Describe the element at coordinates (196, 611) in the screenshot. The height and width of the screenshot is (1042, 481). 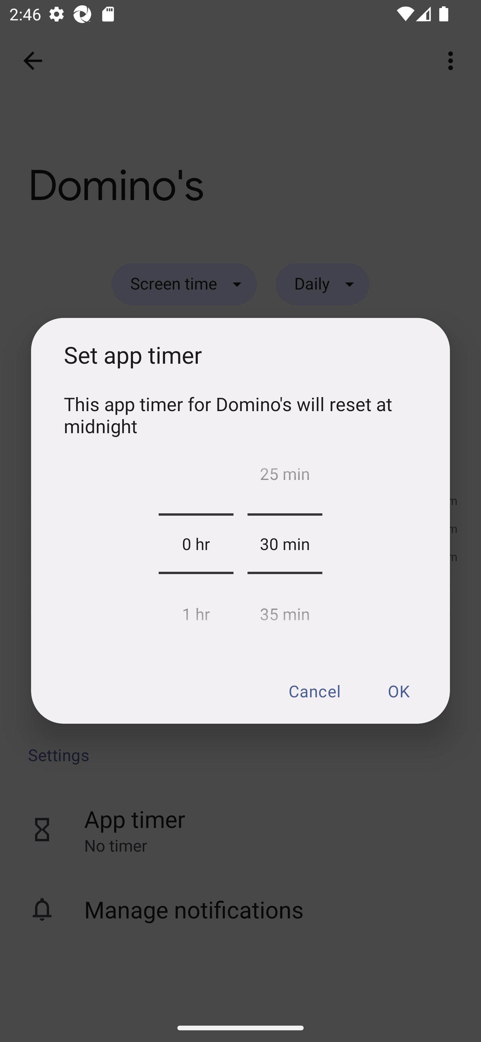
I see `1 hr` at that location.